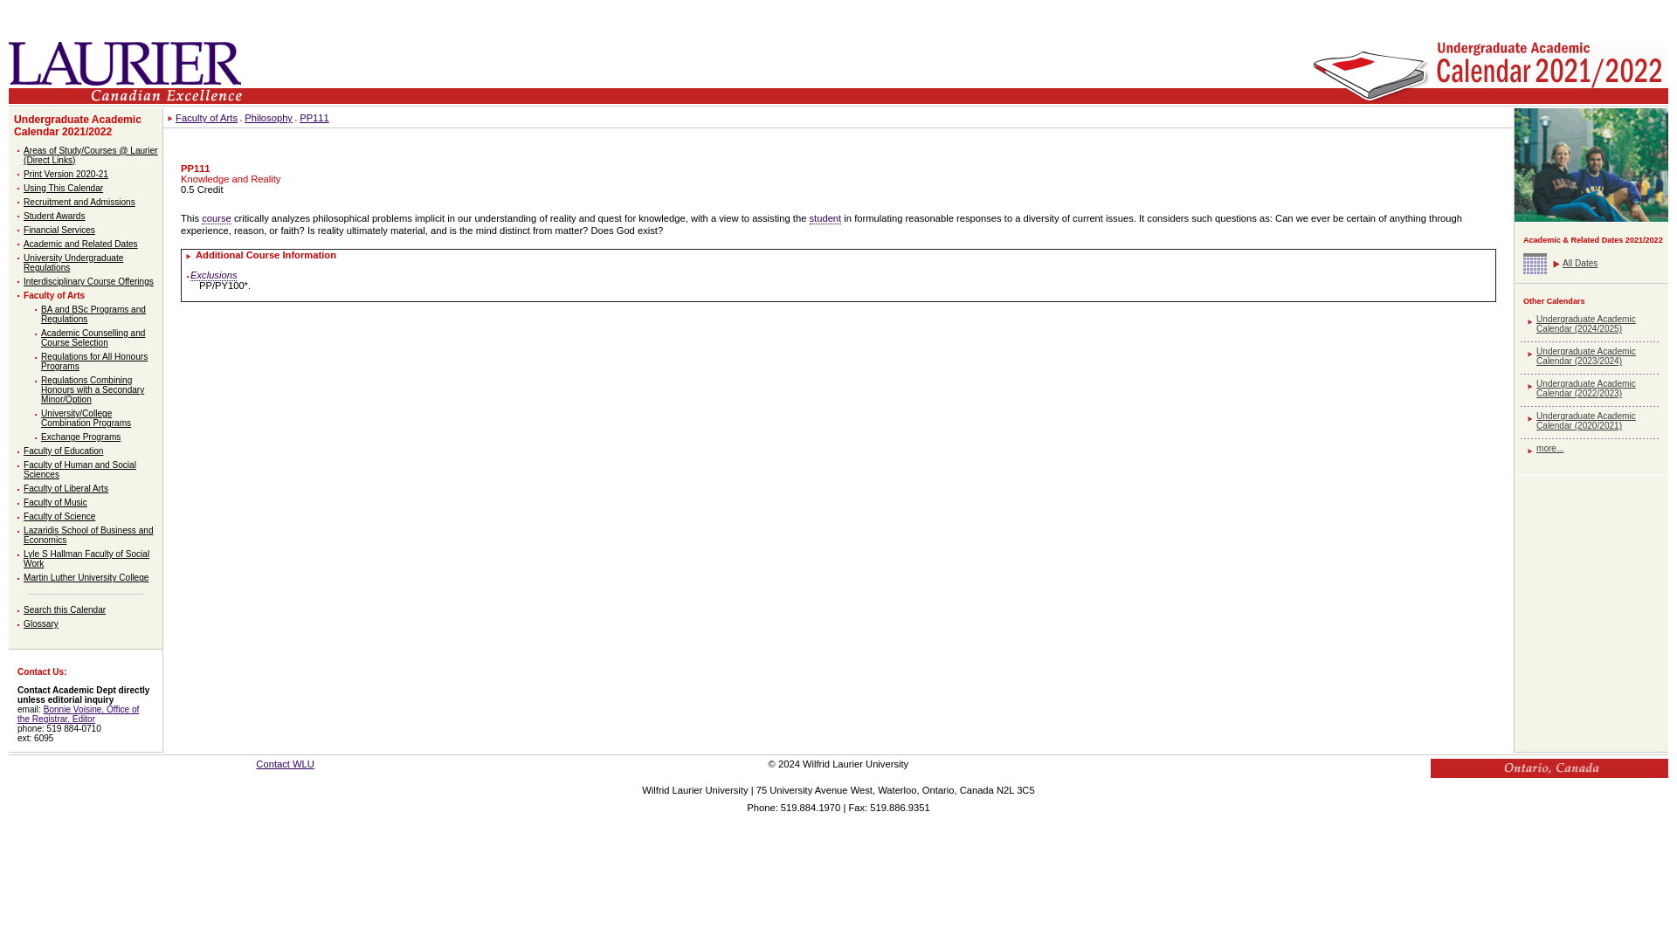  Describe the element at coordinates (86, 577) in the screenshot. I see `Martin Luther University College` at that location.